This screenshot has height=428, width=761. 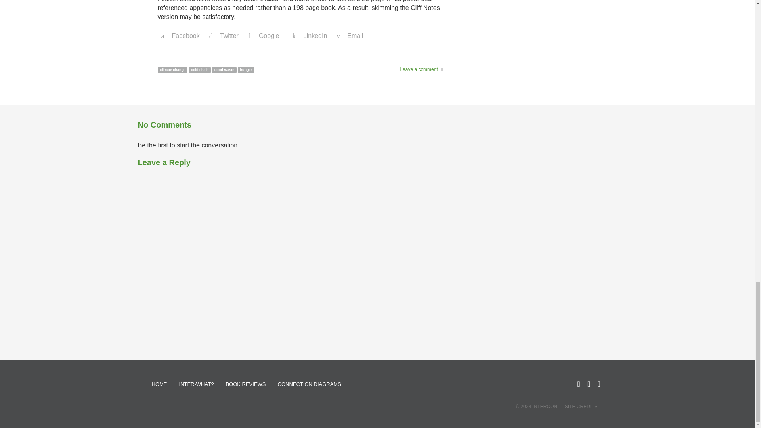 I want to click on INTERCON, so click(x=545, y=407).